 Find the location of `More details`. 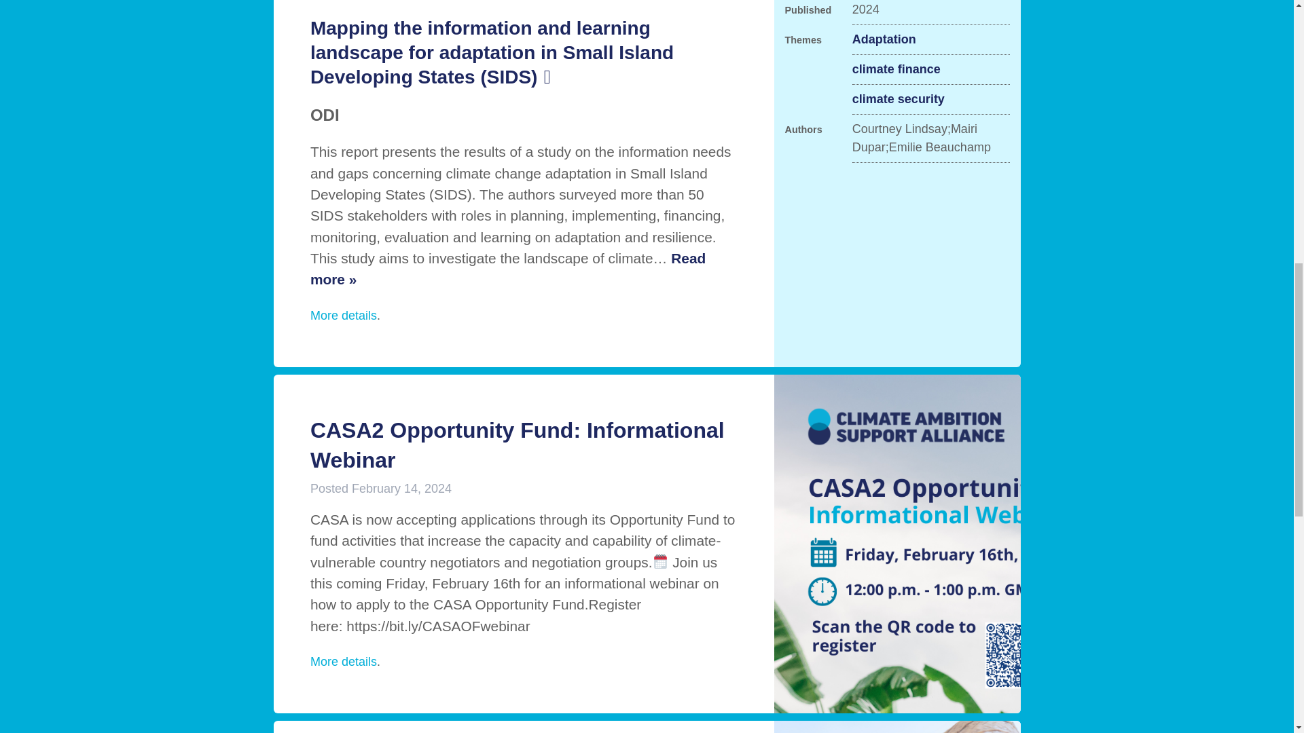

More details is located at coordinates (343, 661).